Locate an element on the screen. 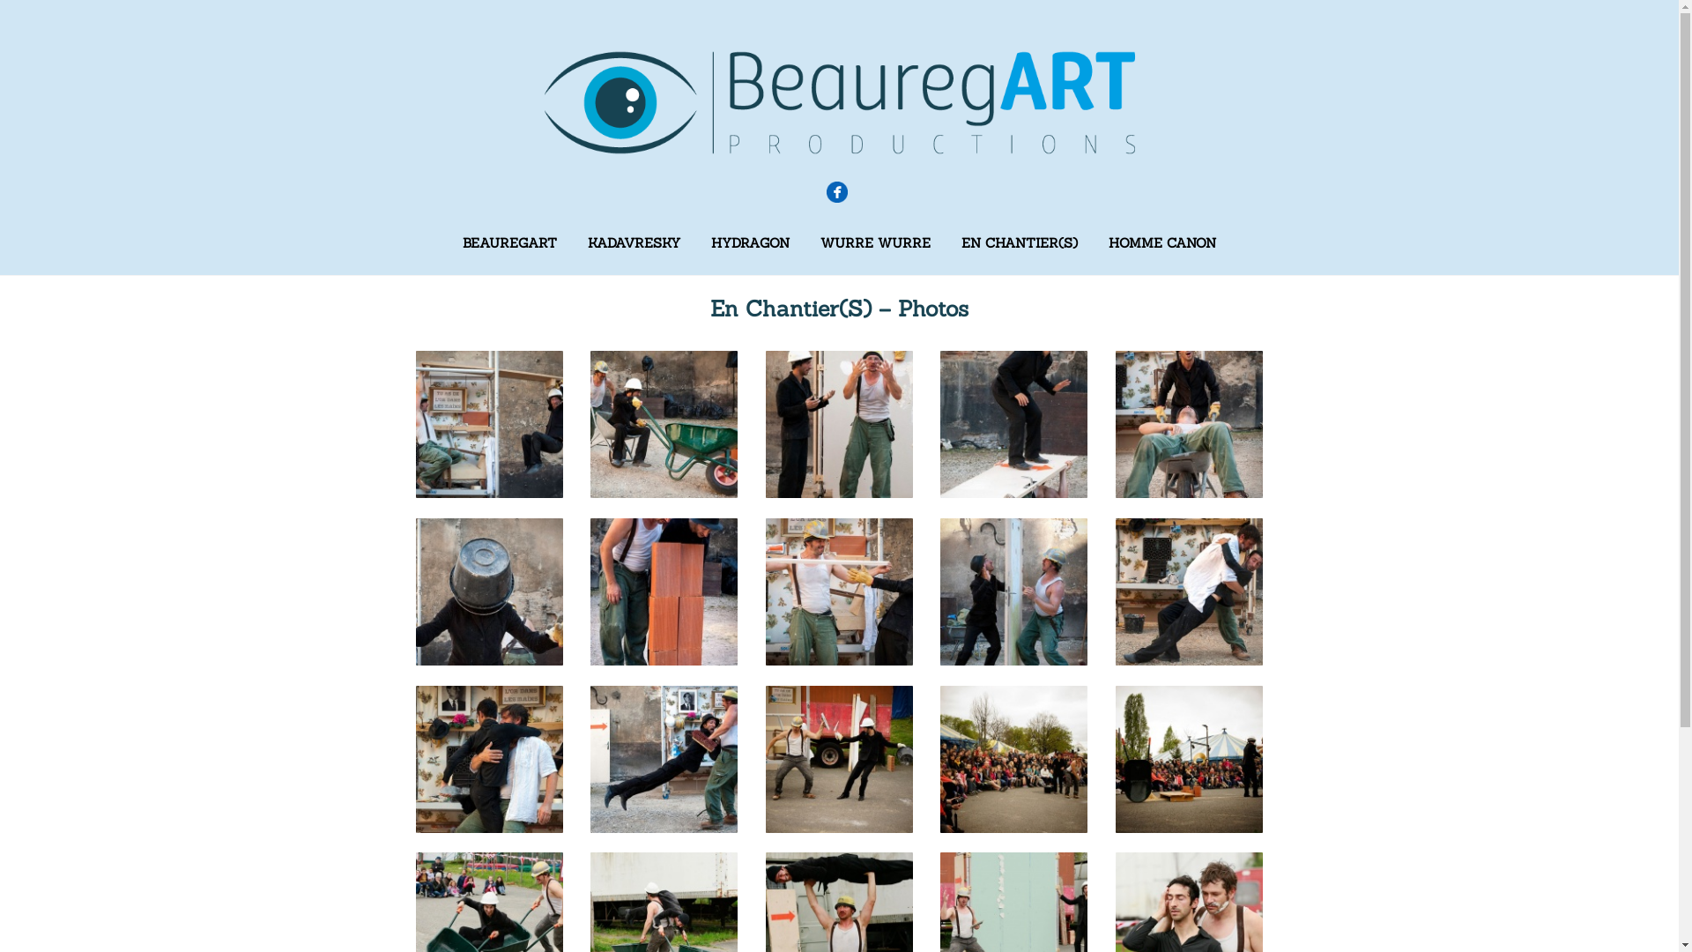 The height and width of the screenshot is (952, 1692). photo_en_chantiers_008 is located at coordinates (839, 590).